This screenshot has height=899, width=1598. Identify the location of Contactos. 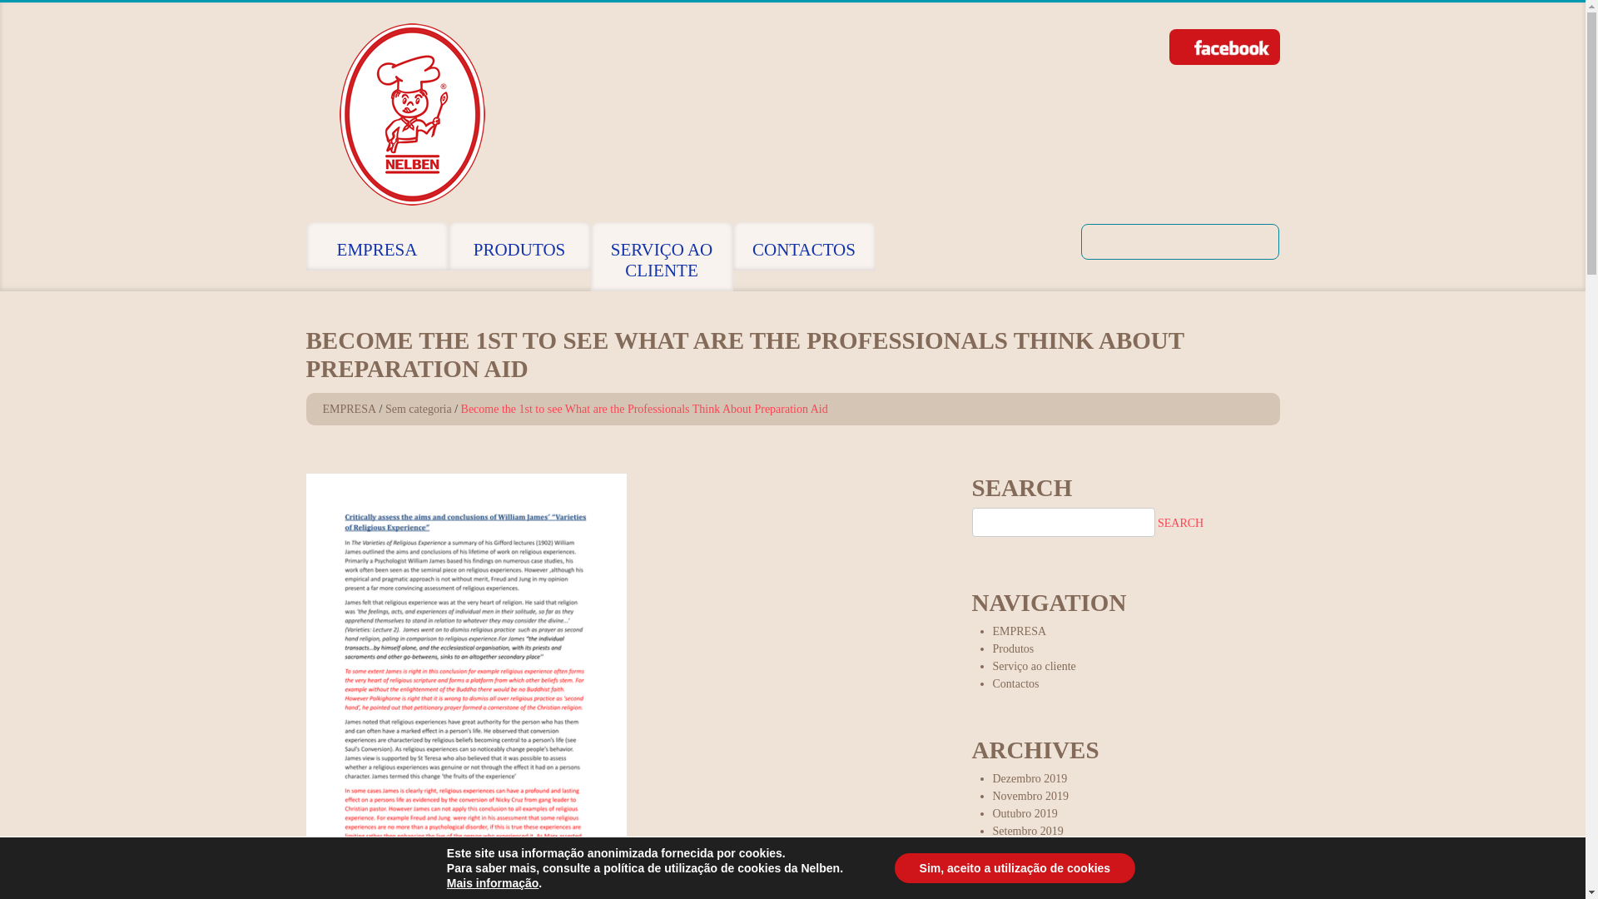
(1015, 684).